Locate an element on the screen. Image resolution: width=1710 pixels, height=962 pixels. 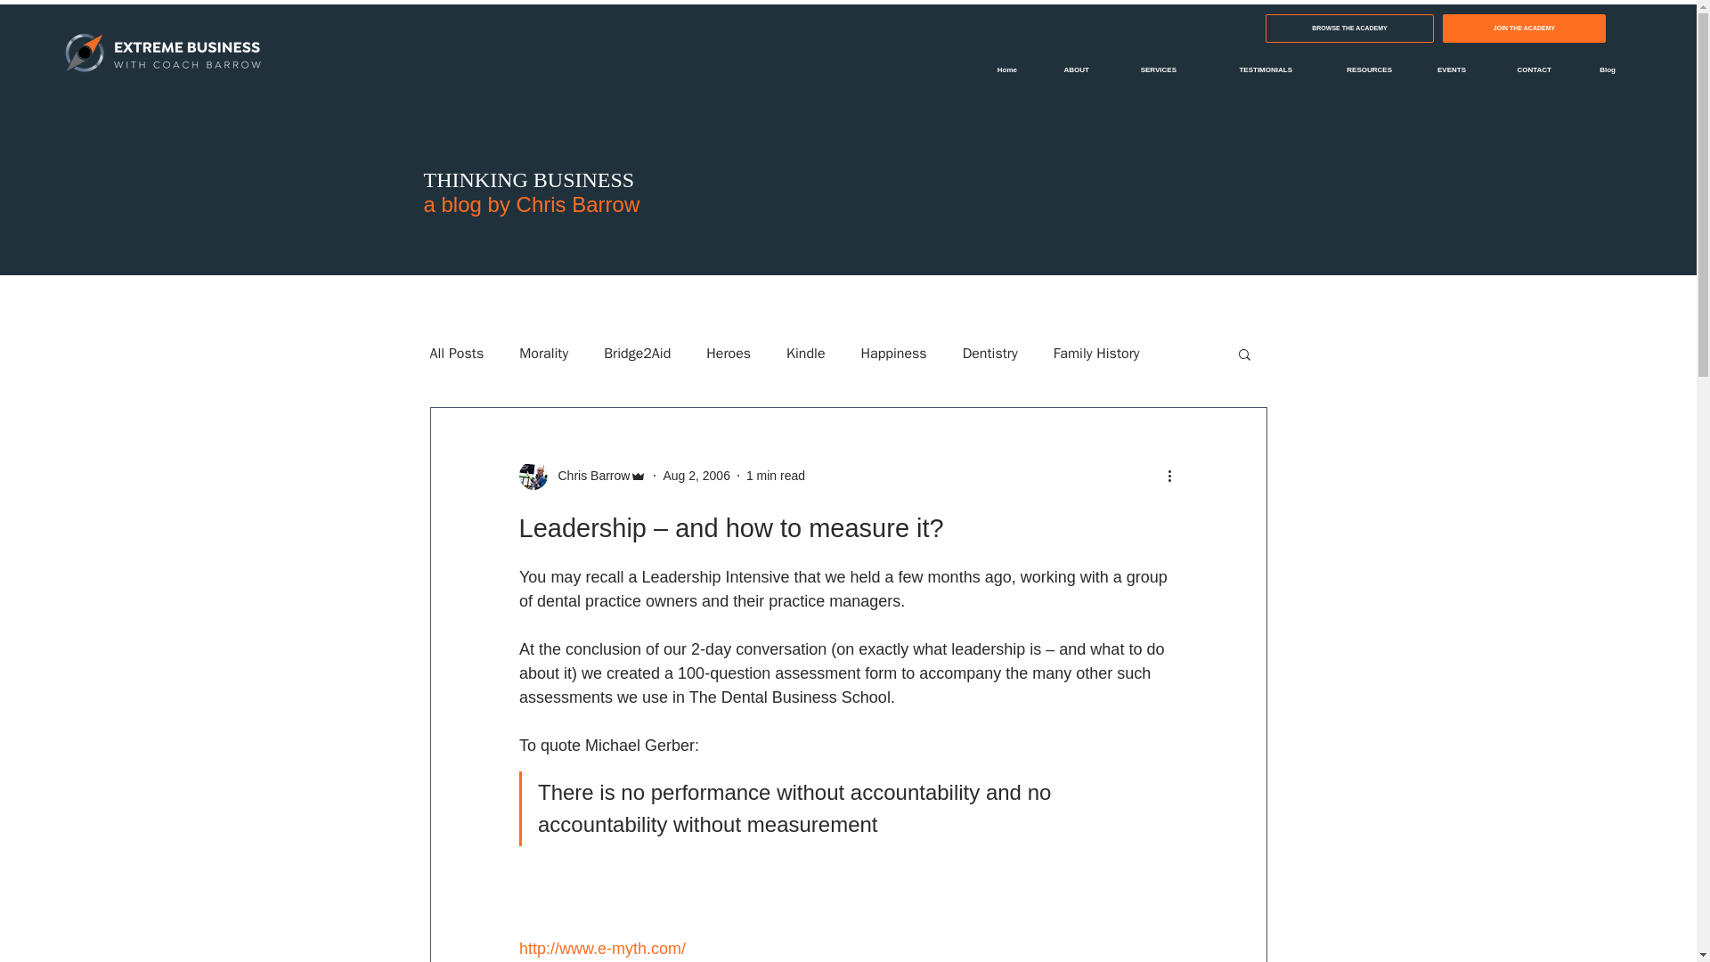
1 min read is located at coordinates (775, 476).